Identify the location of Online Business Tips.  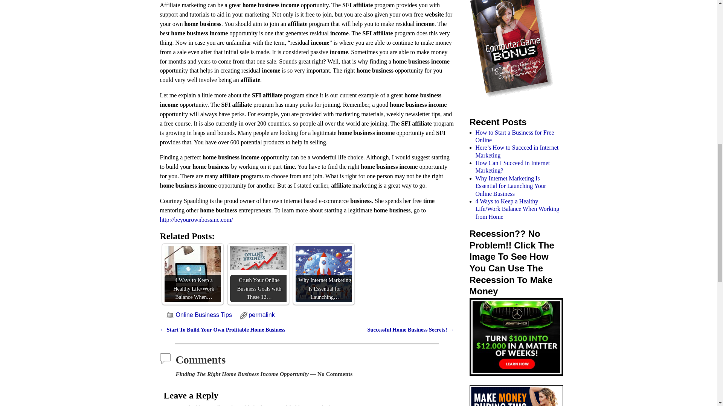
(203, 315).